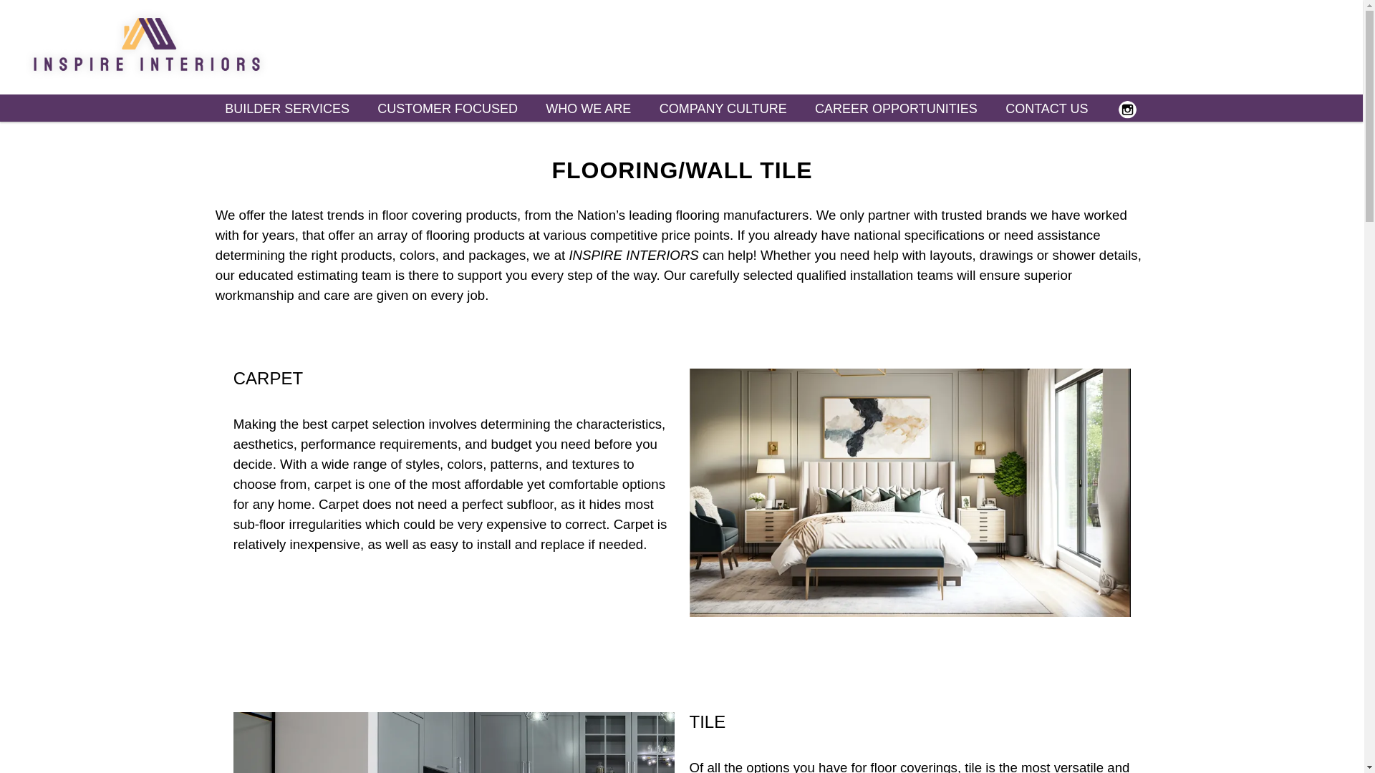 This screenshot has width=1375, height=773. Describe the element at coordinates (895, 107) in the screenshot. I see `CAREER OPPORTUNITIES` at that location.